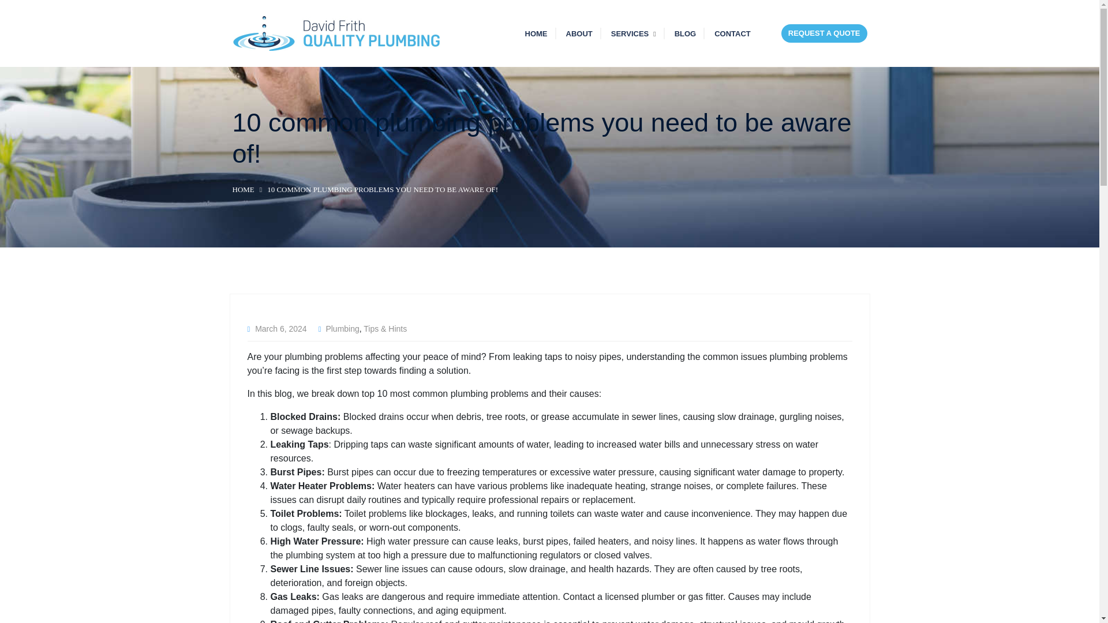 This screenshot has height=623, width=1108. I want to click on BLOG, so click(686, 33).